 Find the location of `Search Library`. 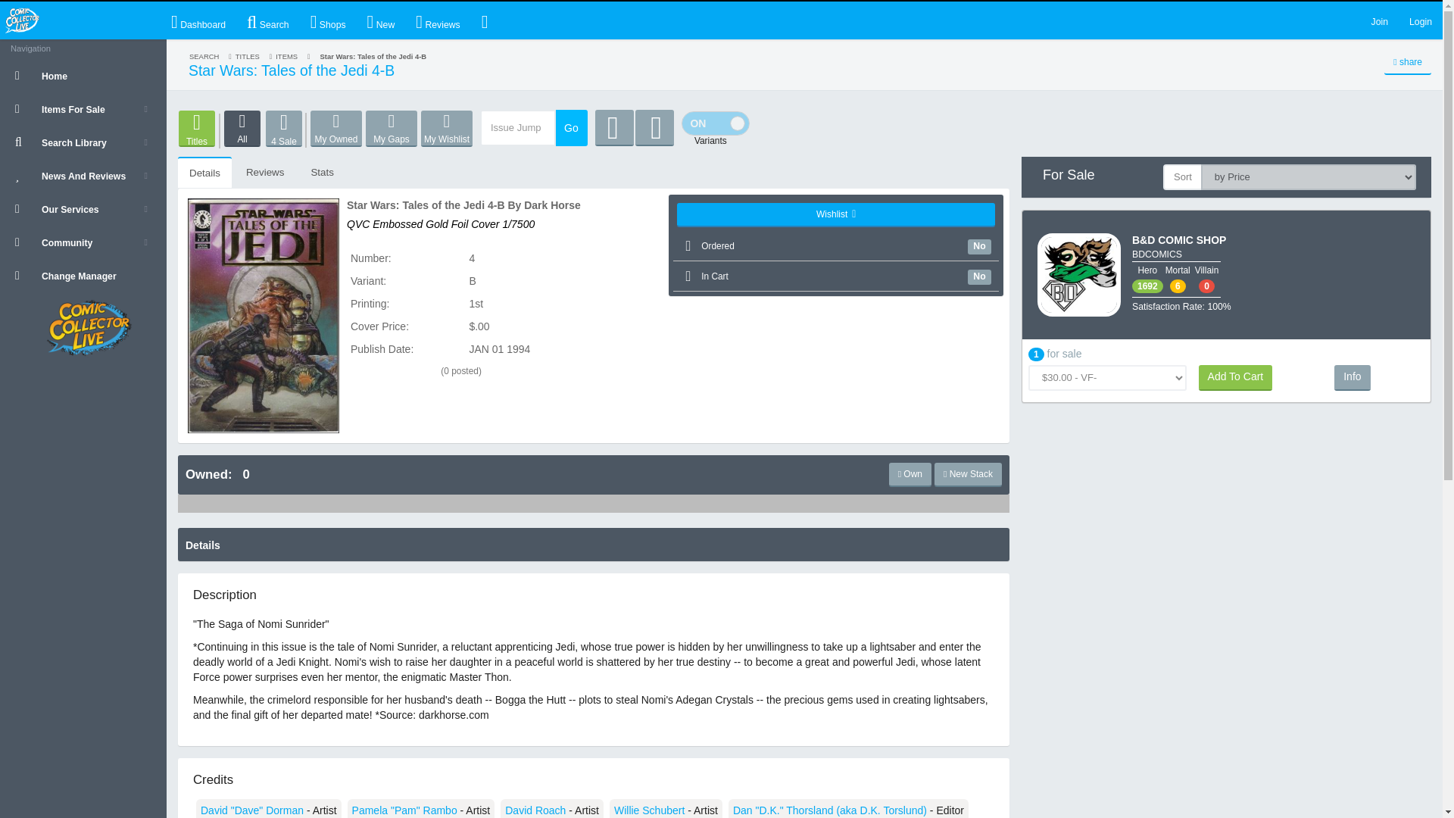

Search Library is located at coordinates (83, 142).